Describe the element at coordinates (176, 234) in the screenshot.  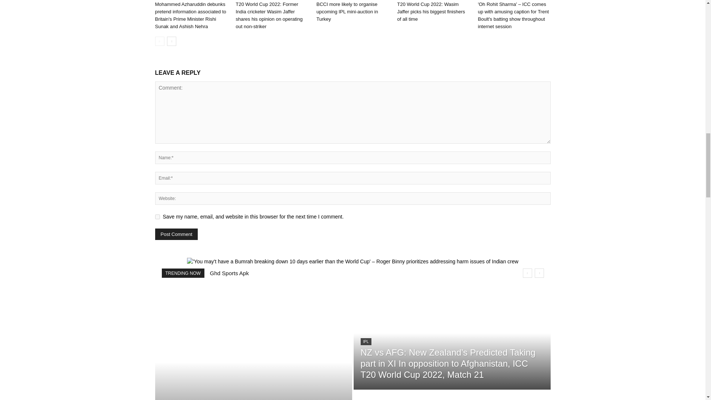
I see `Post Comment` at that location.